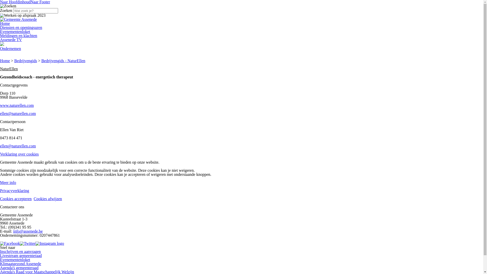  Describe the element at coordinates (18, 114) in the screenshot. I see `ellen@naturellen.com` at that location.